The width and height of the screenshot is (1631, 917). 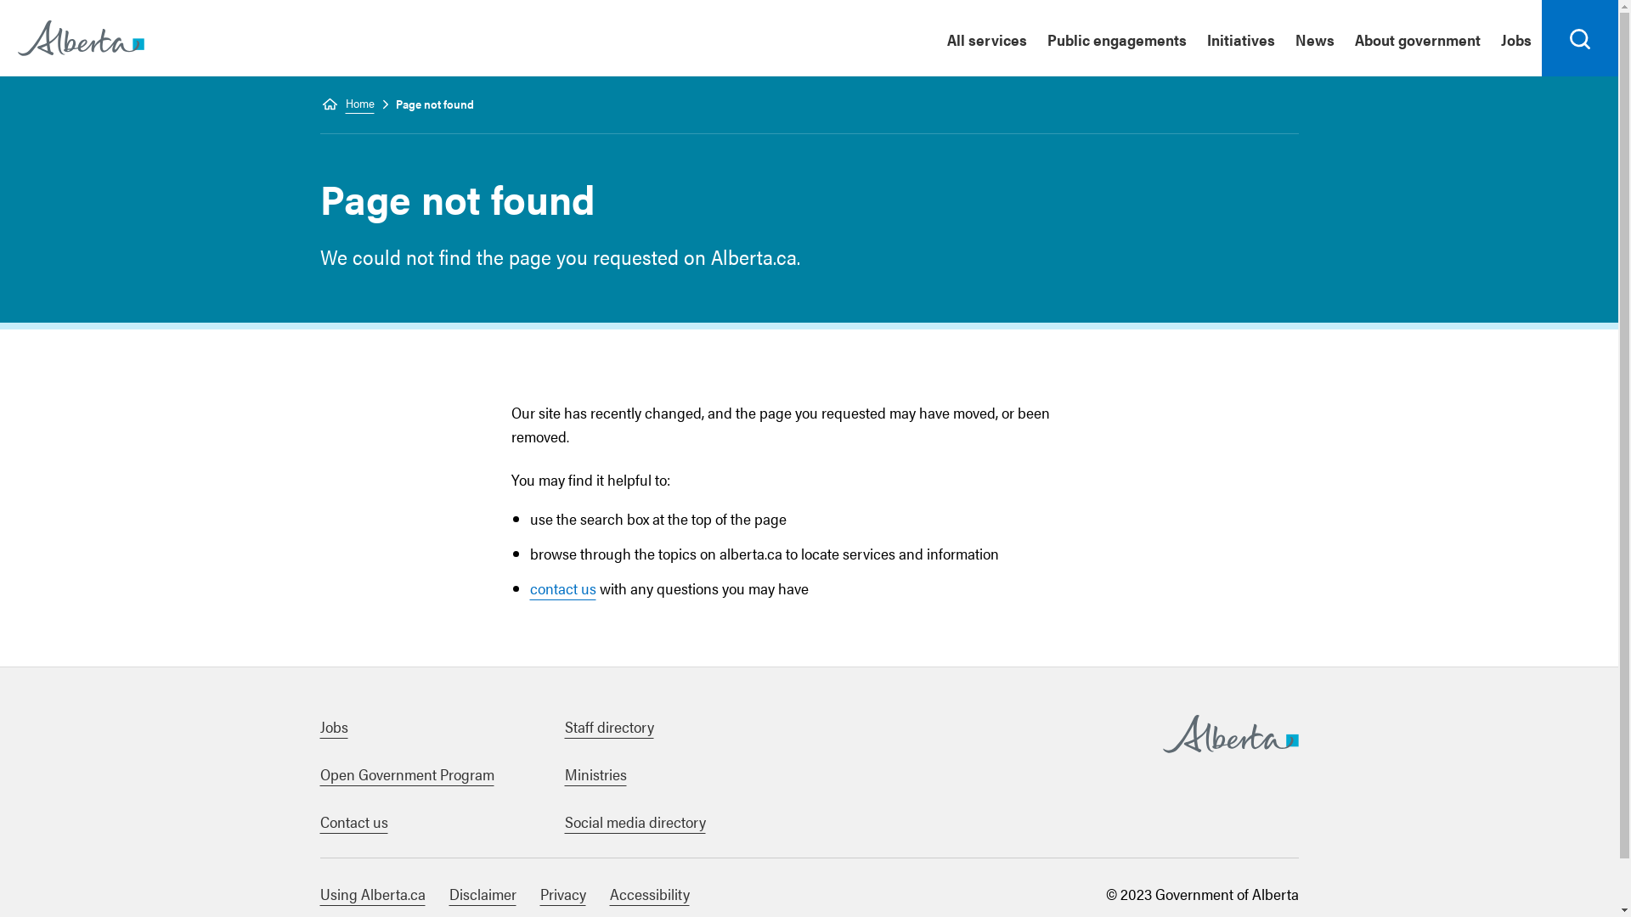 What do you see at coordinates (563, 588) in the screenshot?
I see `contact us` at bounding box center [563, 588].